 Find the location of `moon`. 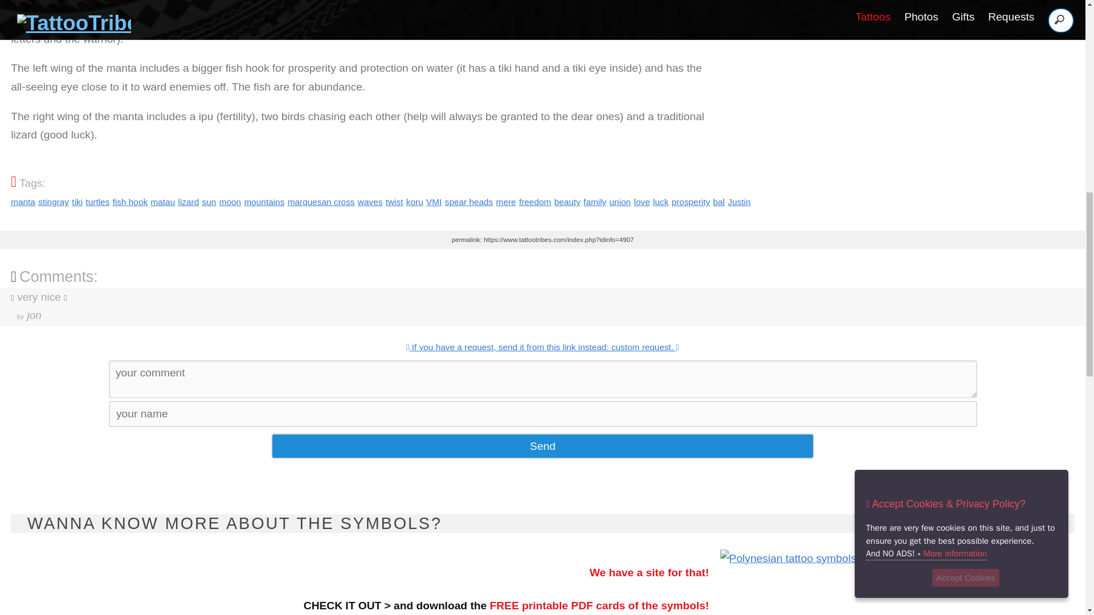

moon is located at coordinates (230, 202).